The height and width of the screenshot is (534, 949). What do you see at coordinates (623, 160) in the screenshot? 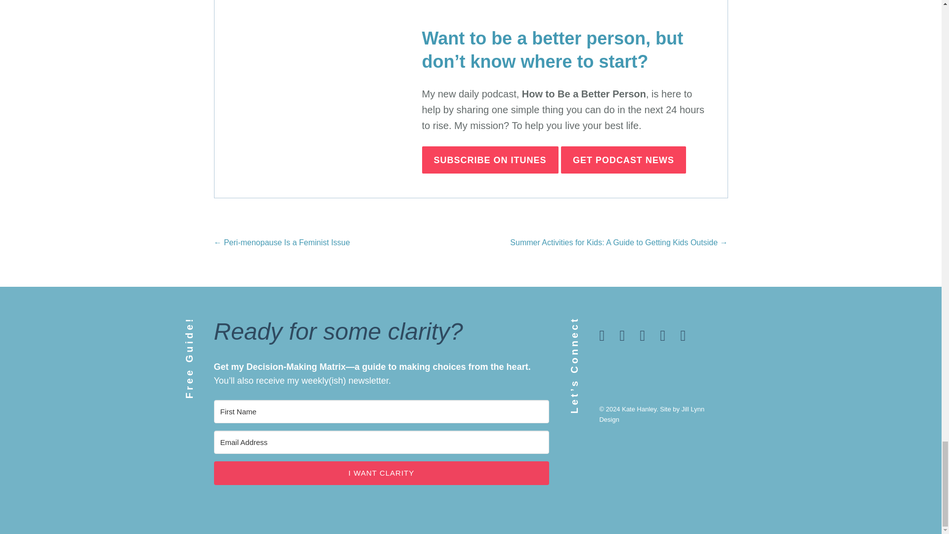
I see `GET PODCAST NEWS` at bounding box center [623, 160].